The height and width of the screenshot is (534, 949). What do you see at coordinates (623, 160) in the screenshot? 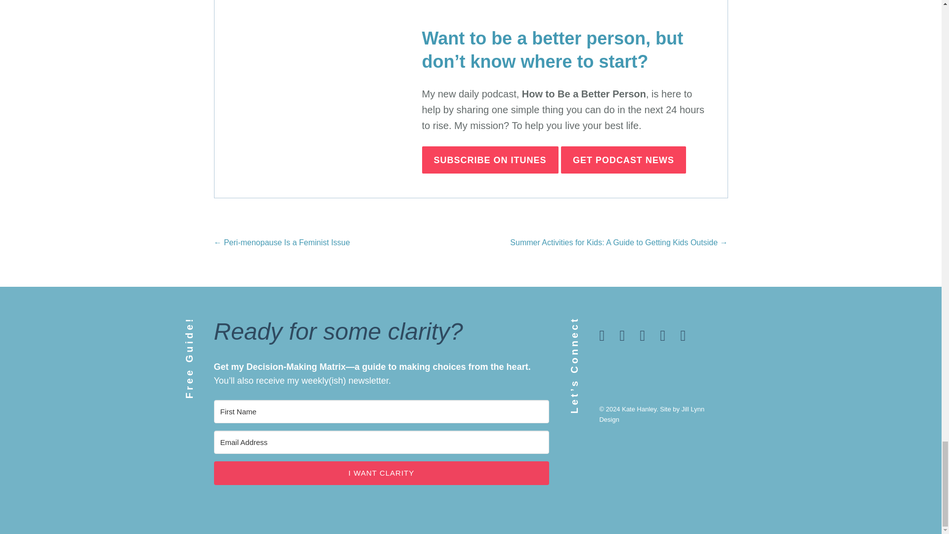
I see `GET PODCAST NEWS` at bounding box center [623, 160].